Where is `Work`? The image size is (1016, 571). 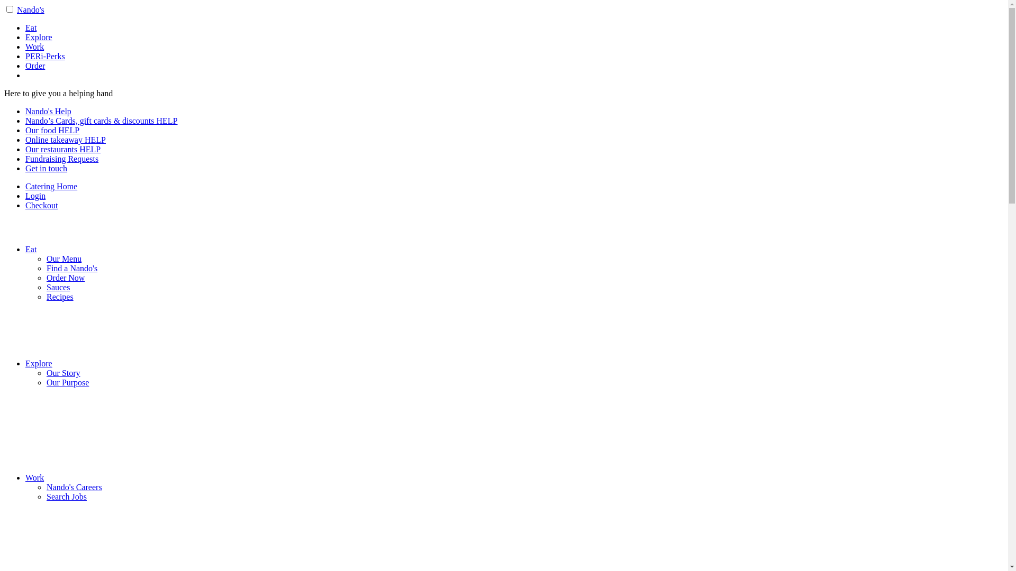
Work is located at coordinates (35, 47).